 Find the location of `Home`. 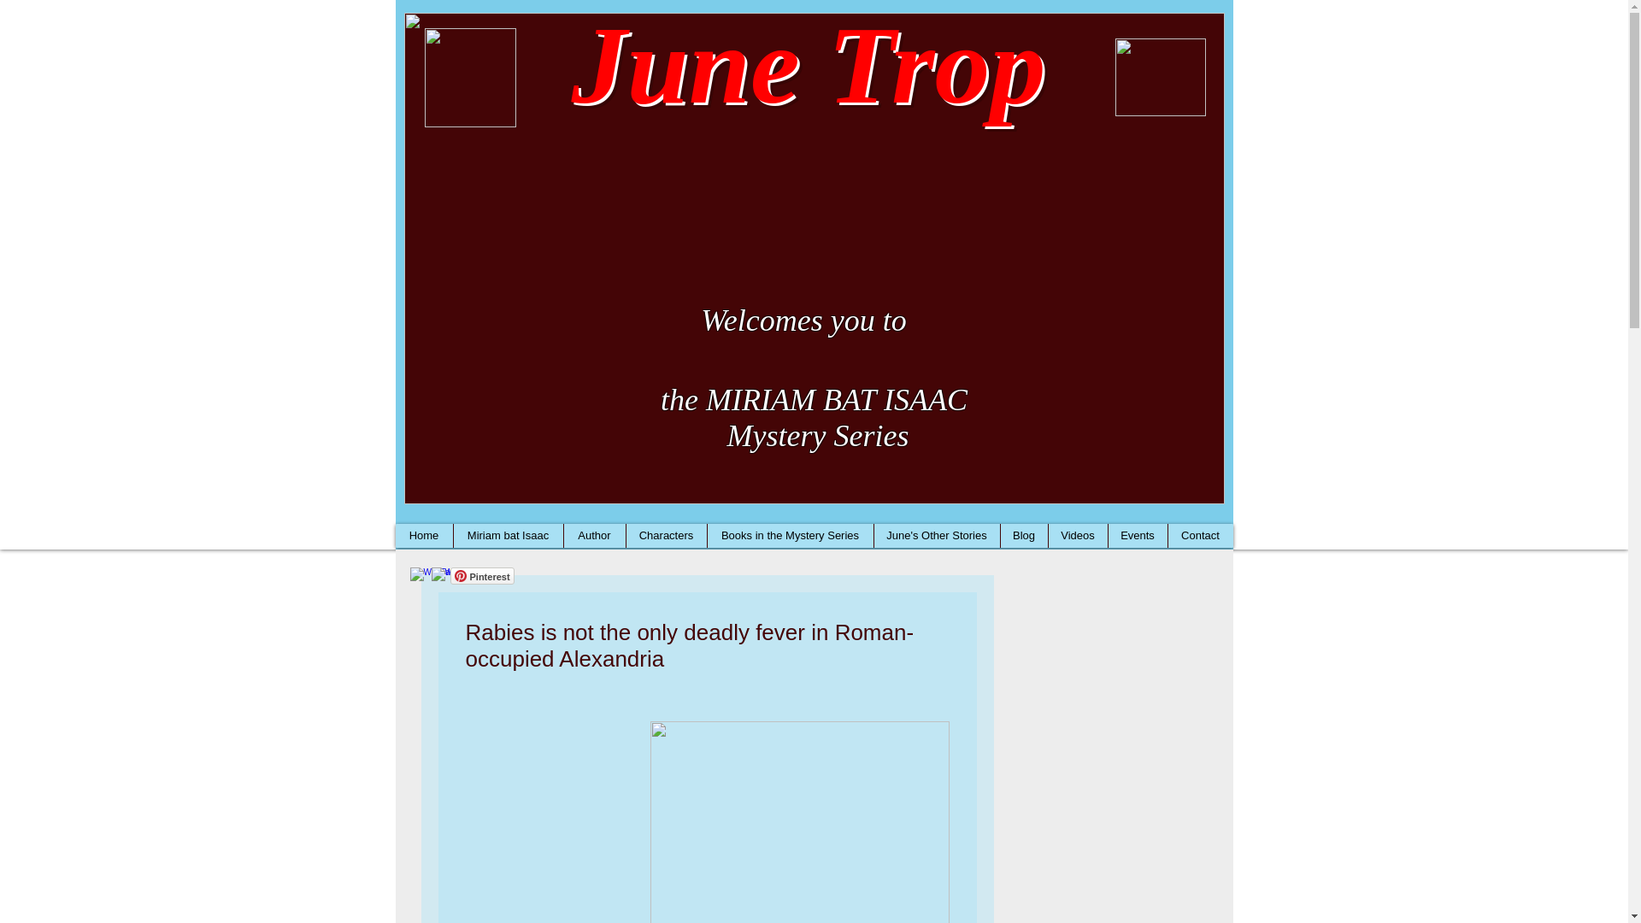

Home is located at coordinates (424, 536).